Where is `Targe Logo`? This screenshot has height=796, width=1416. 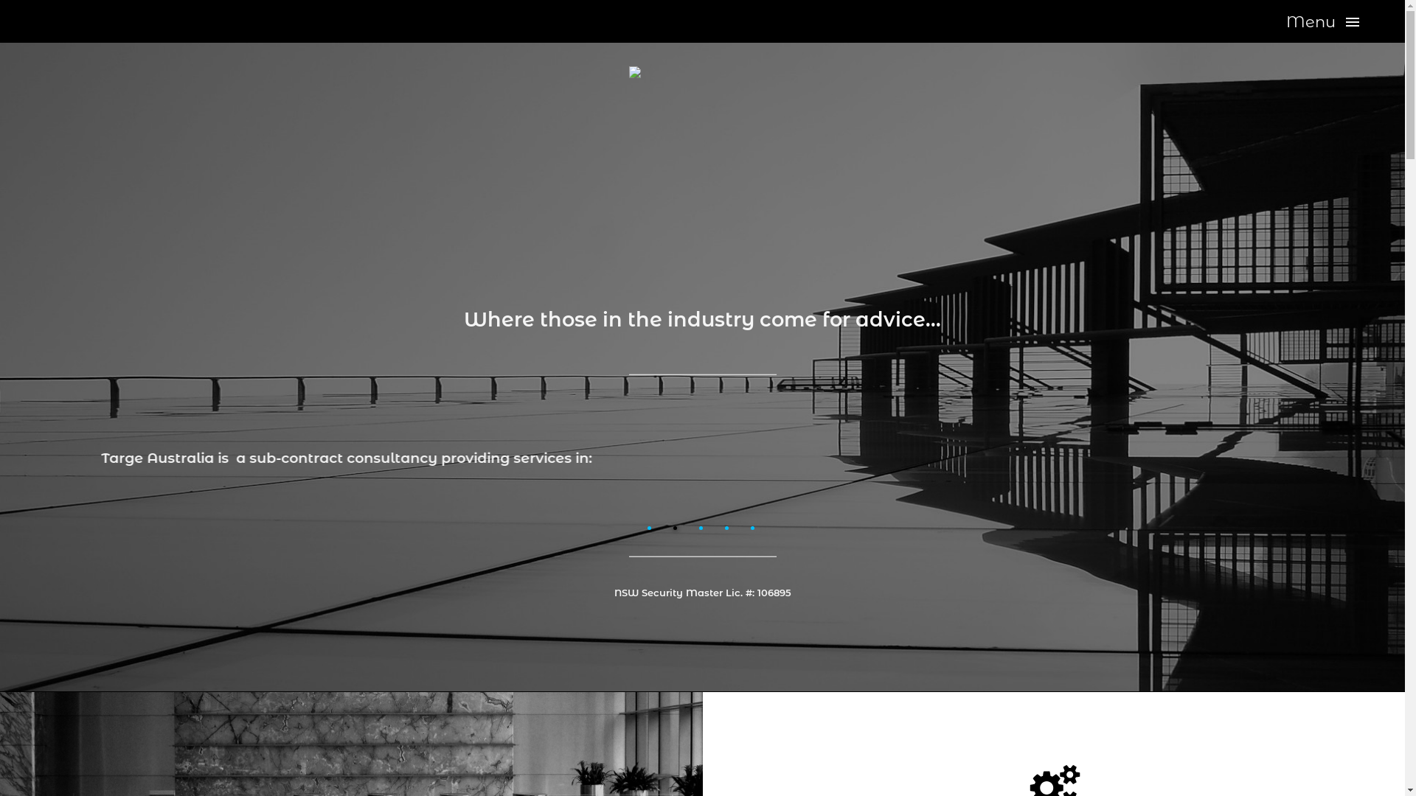 Targe Logo is located at coordinates (702, 140).